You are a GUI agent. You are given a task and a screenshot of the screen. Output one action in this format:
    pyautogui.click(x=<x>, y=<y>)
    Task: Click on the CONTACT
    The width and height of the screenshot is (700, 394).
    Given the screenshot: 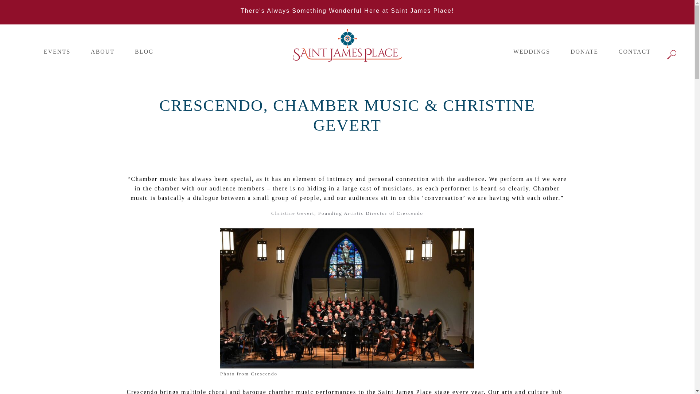 What is the action you would take?
    pyautogui.click(x=635, y=51)
    